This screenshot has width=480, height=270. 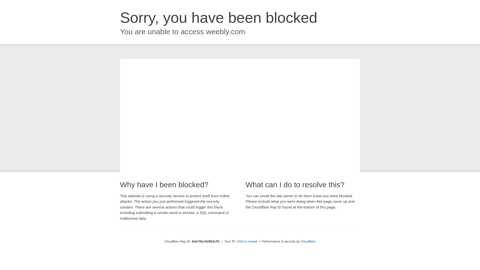 What do you see at coordinates (247, 241) in the screenshot?
I see `Click to reveal` at bounding box center [247, 241].